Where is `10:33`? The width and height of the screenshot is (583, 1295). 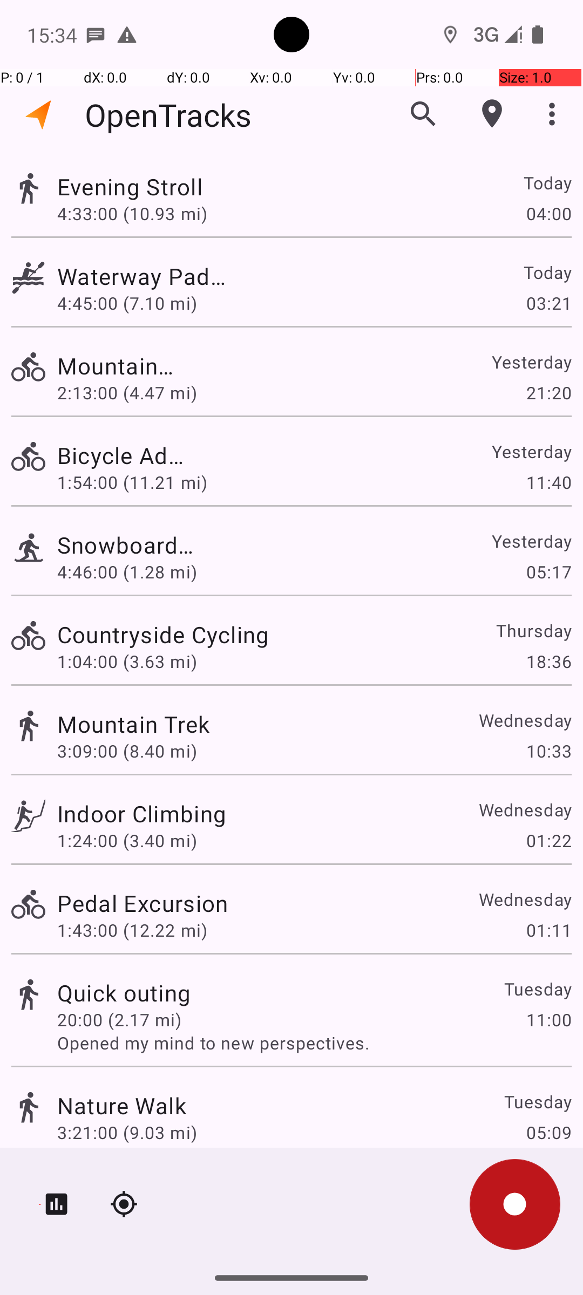 10:33 is located at coordinates (548, 751).